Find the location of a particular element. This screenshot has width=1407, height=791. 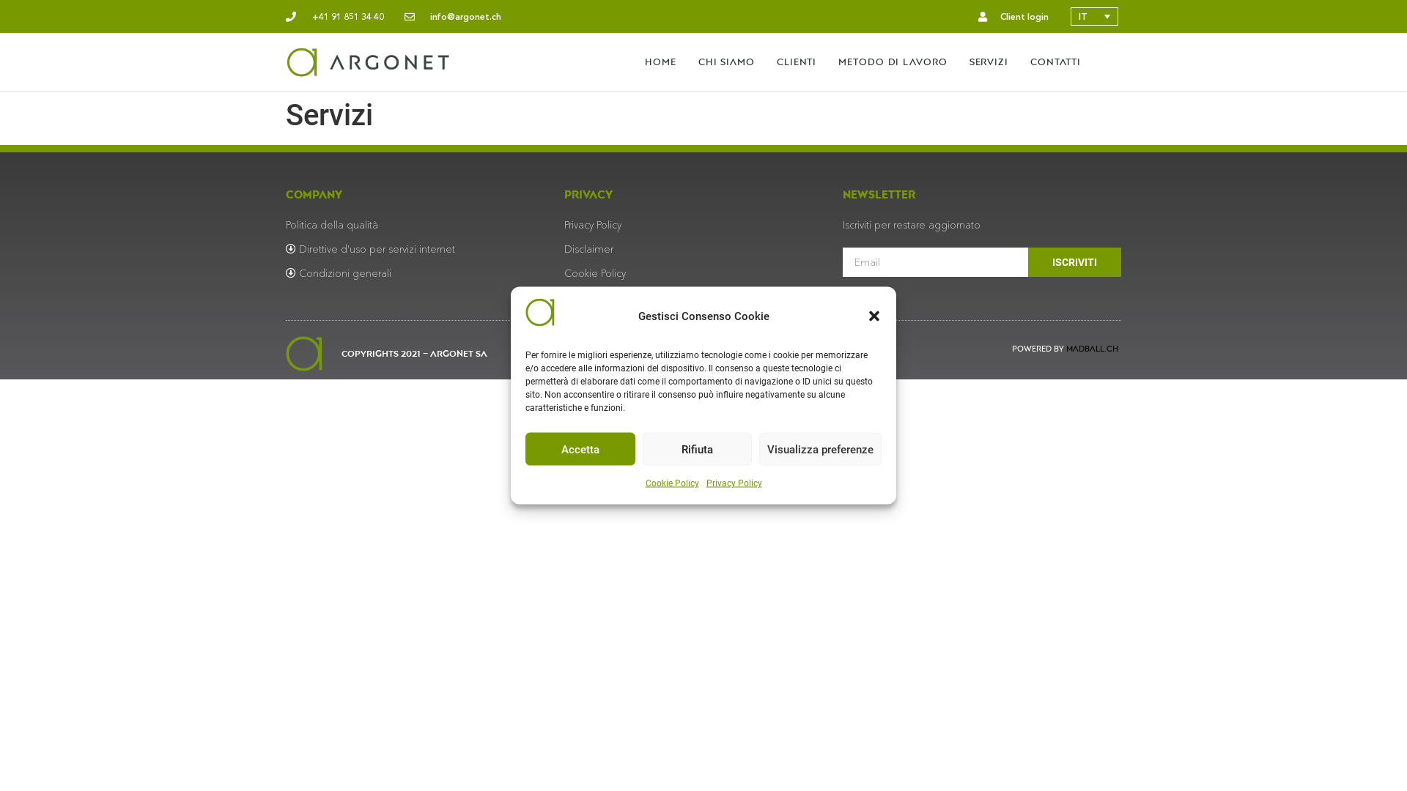

Disclaimer is located at coordinates (589, 249).